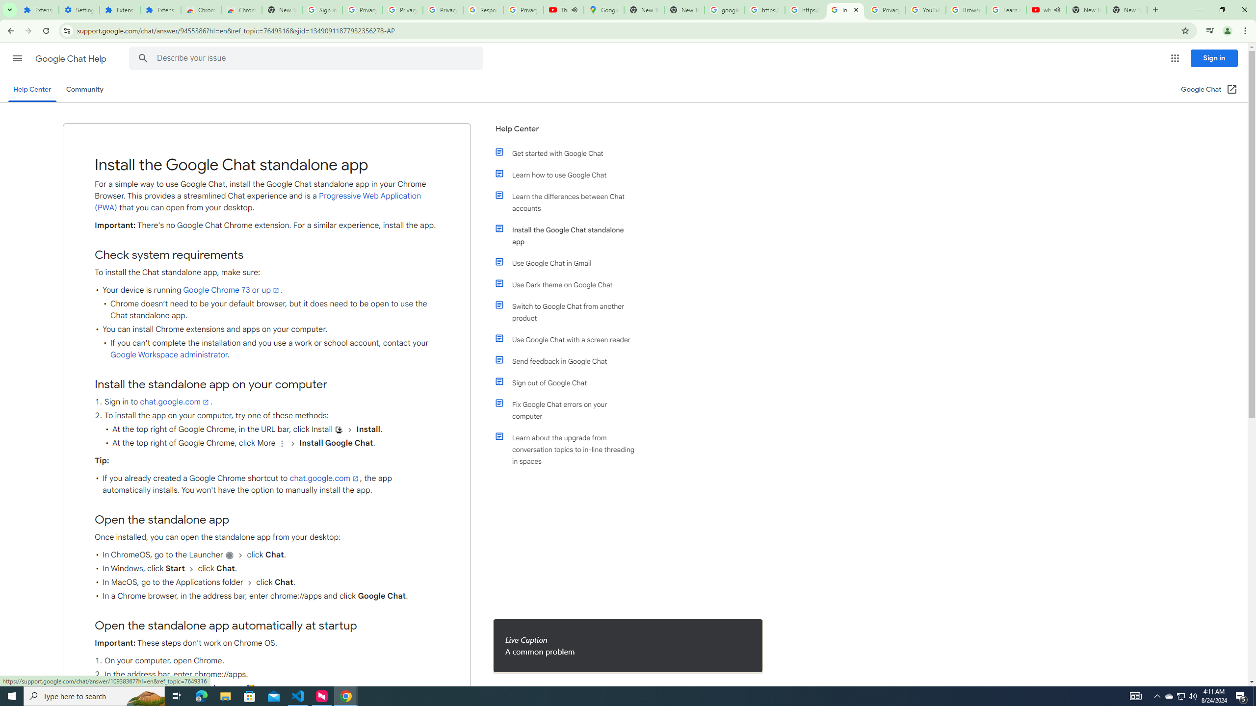  What do you see at coordinates (84, 89) in the screenshot?
I see `Community` at bounding box center [84, 89].